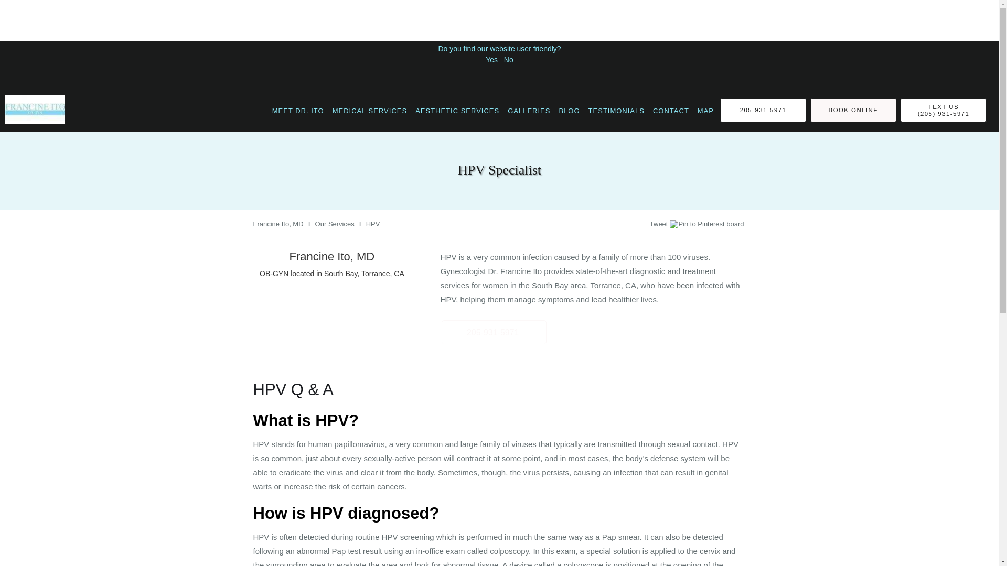  I want to click on Facebook social button, so click(608, 225).